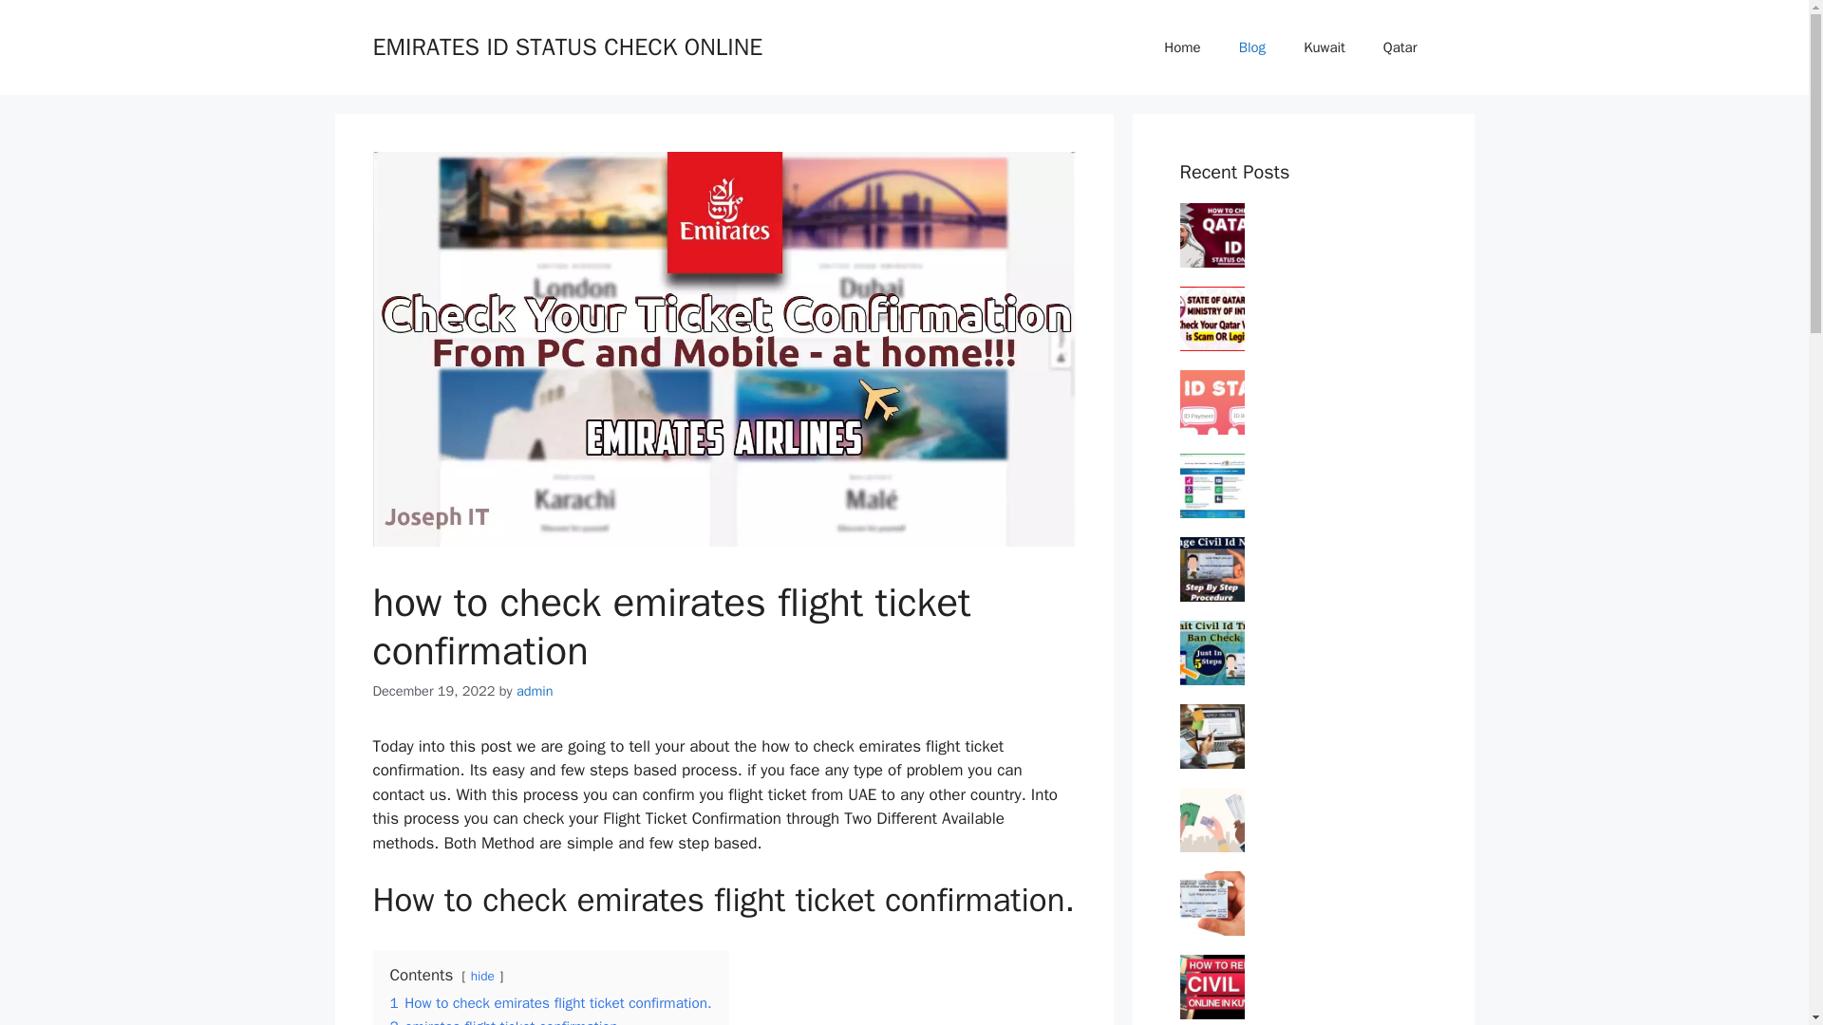 The image size is (1823, 1025). I want to click on Qatar, so click(1400, 47).